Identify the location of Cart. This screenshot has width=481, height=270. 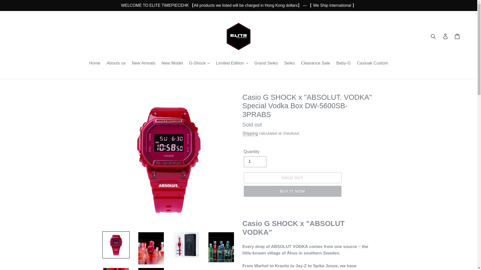
(457, 36).